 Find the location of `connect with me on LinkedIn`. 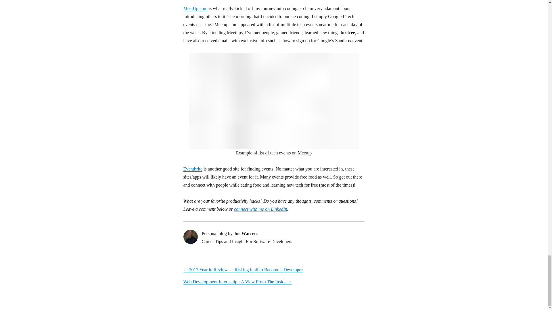

connect with me on LinkedIn is located at coordinates (260, 209).